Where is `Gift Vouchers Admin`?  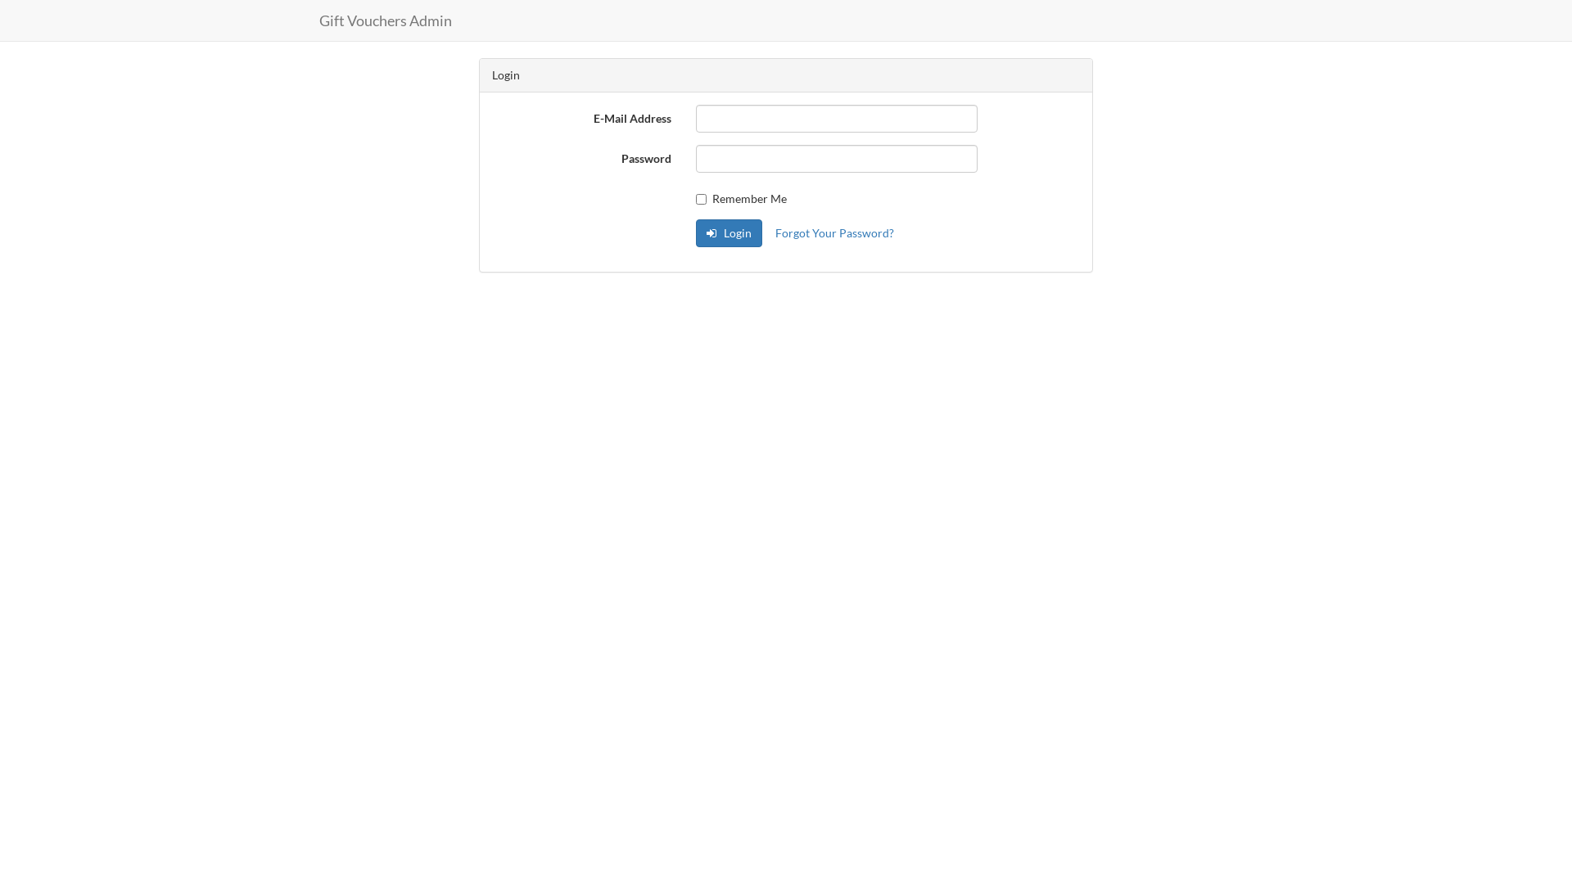 Gift Vouchers Admin is located at coordinates (386, 20).